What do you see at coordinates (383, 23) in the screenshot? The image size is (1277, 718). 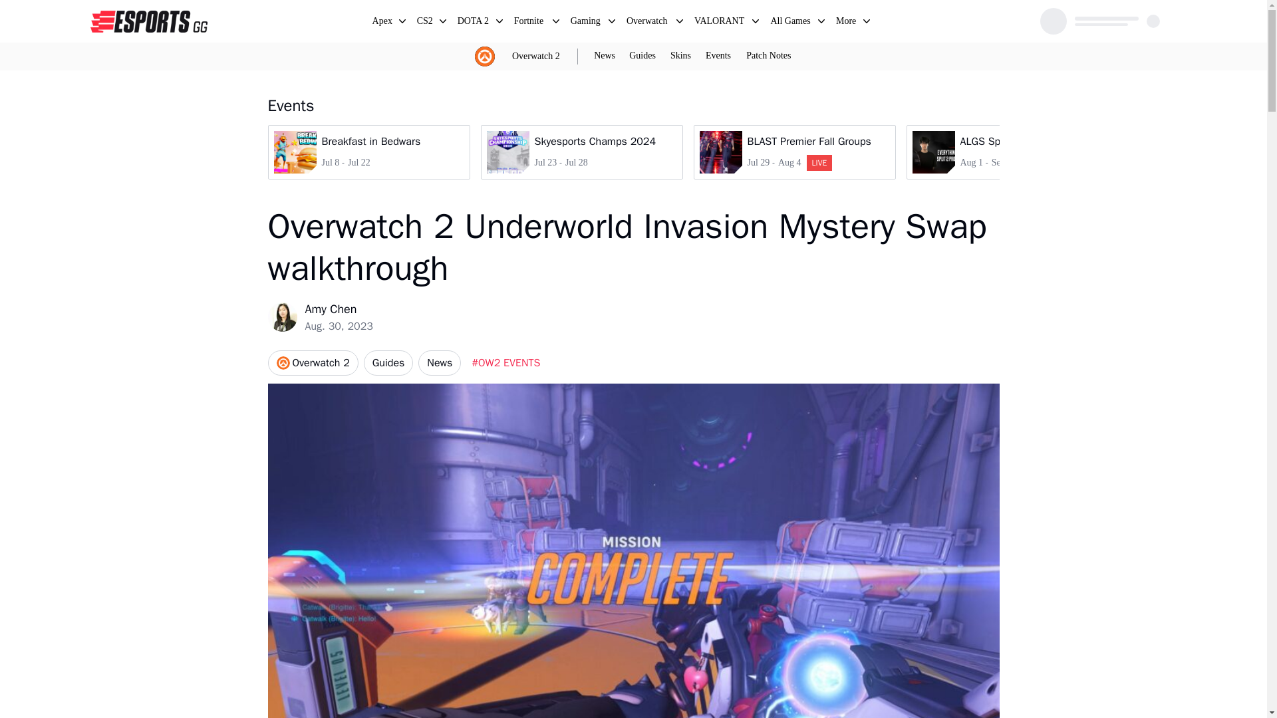 I see `Guides` at bounding box center [383, 23].